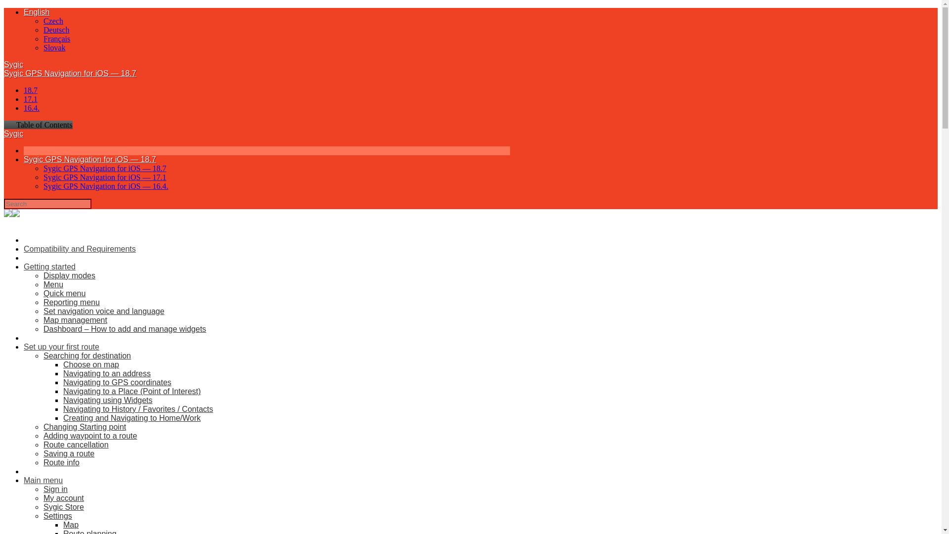  I want to click on Set up your first route, so click(61, 347).